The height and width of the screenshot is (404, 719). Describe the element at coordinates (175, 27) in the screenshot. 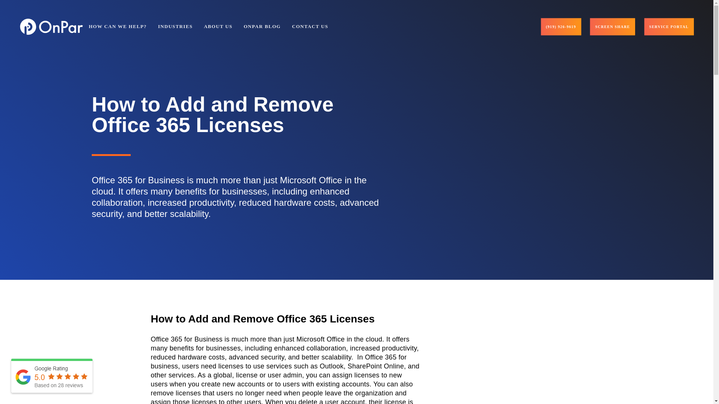

I see `INDUSTRIES` at that location.